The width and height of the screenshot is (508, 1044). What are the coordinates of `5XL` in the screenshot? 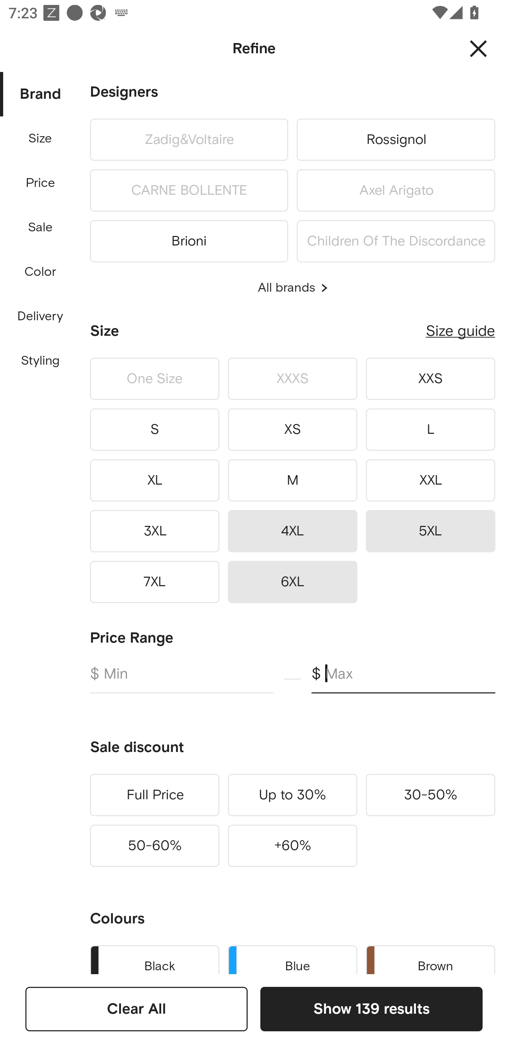 It's located at (430, 530).